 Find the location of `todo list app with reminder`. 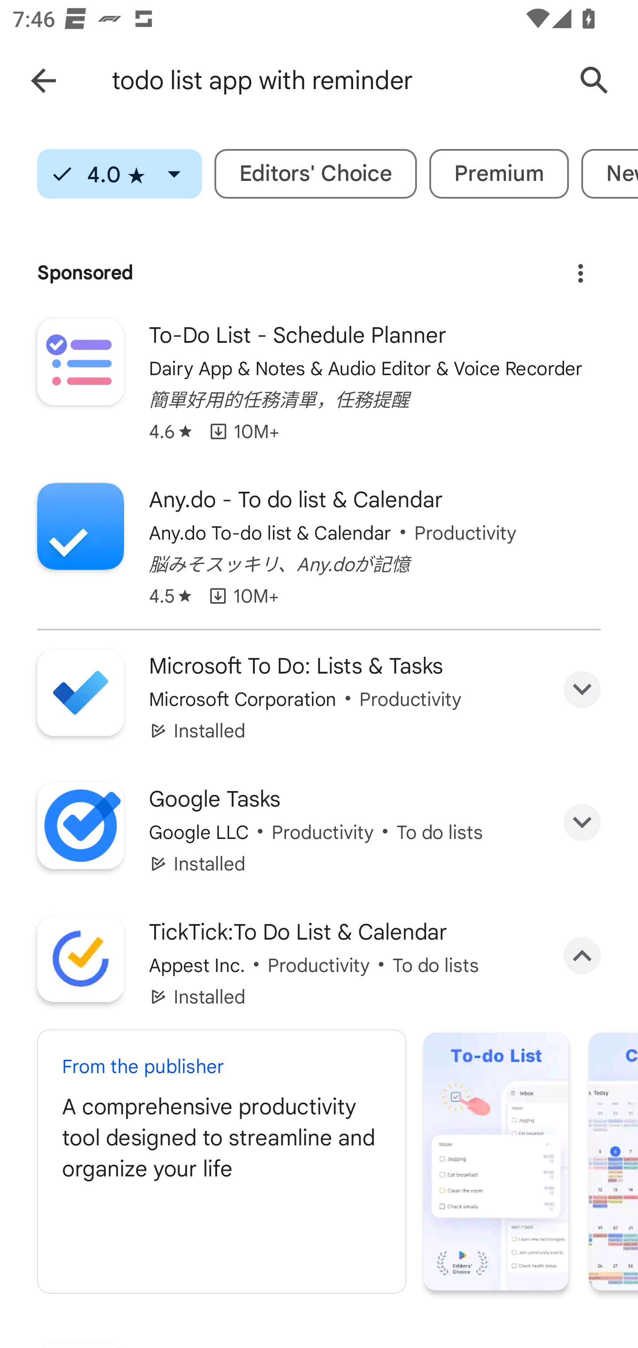

todo list app with reminder is located at coordinates (334, 81).